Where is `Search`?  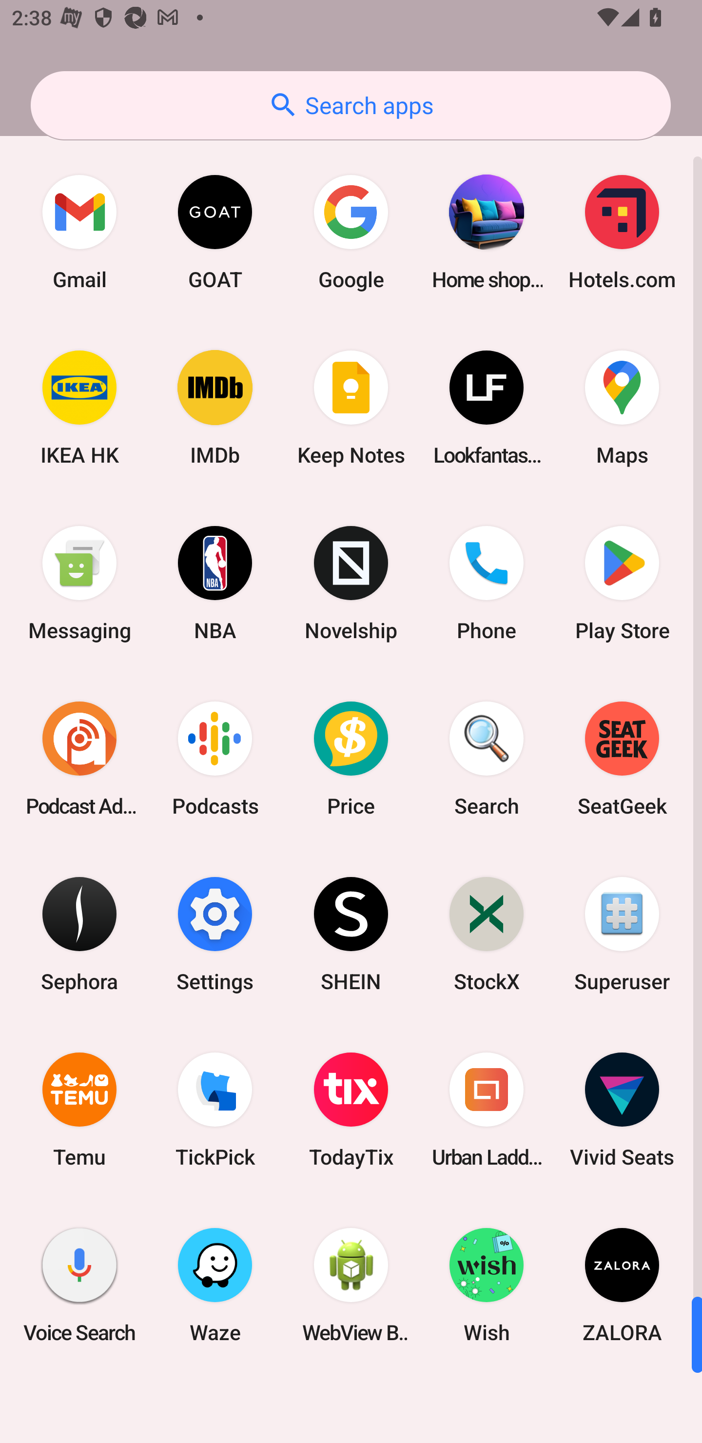 Search is located at coordinates (487, 758).